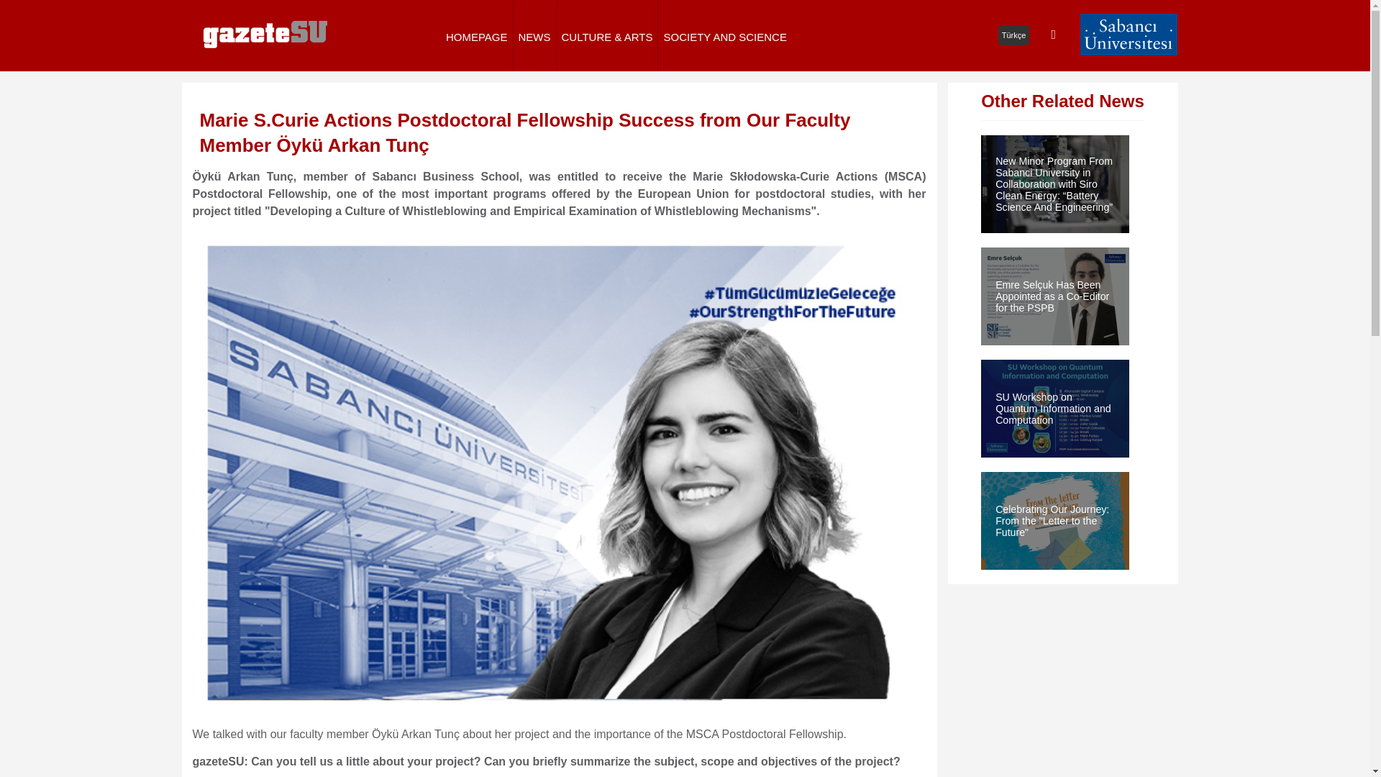 Image resolution: width=1381 pixels, height=777 pixels. What do you see at coordinates (1054, 521) in the screenshot?
I see `Celebrating Our Journey: From the "Letter to the Future"` at bounding box center [1054, 521].